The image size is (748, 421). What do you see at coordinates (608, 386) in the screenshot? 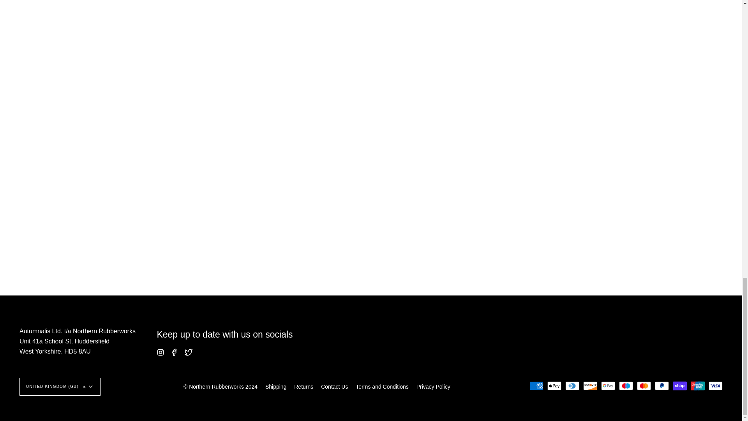
I see `Google Pay` at bounding box center [608, 386].